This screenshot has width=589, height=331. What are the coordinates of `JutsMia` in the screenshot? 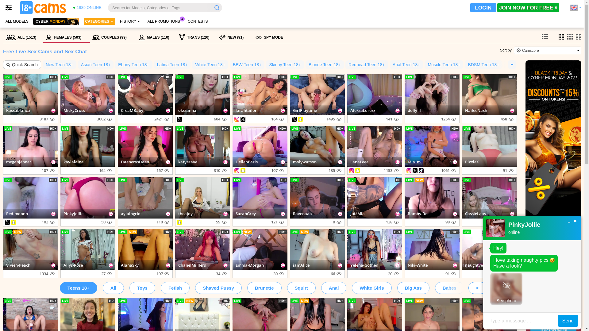 It's located at (358, 214).